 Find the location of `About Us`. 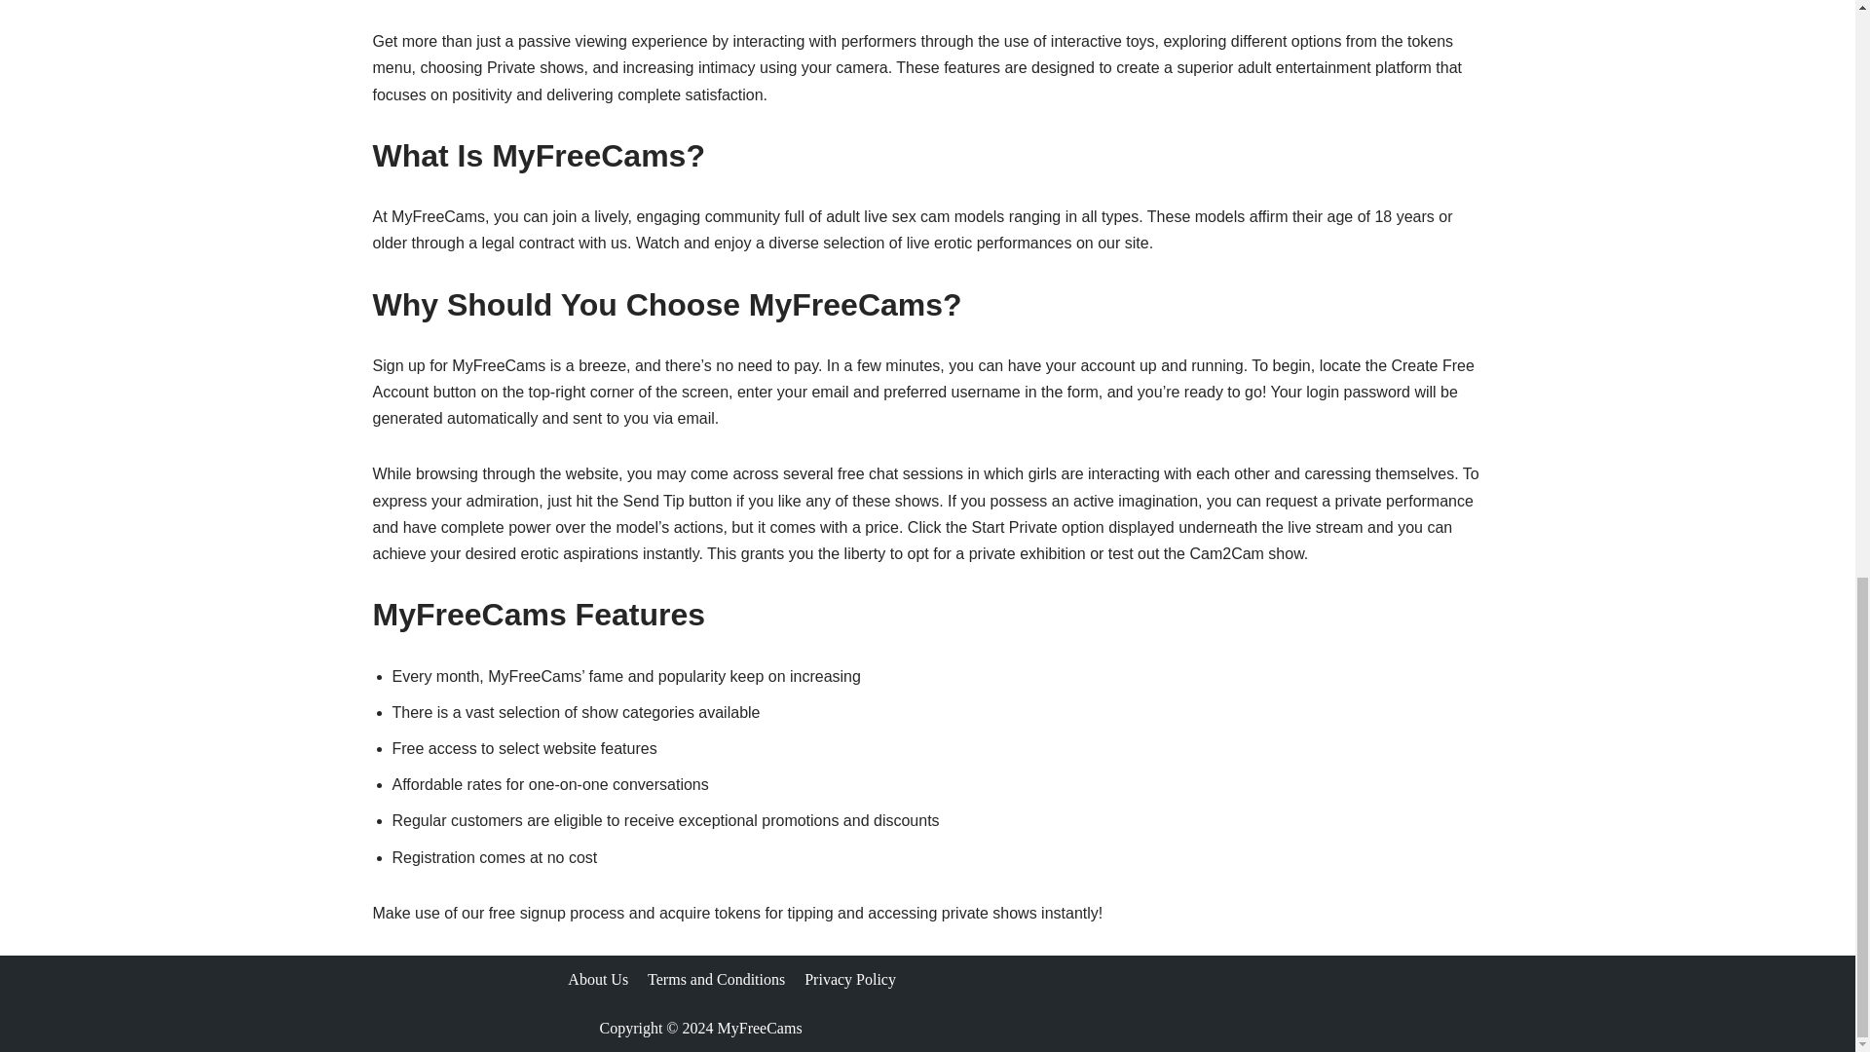

About Us is located at coordinates (598, 980).